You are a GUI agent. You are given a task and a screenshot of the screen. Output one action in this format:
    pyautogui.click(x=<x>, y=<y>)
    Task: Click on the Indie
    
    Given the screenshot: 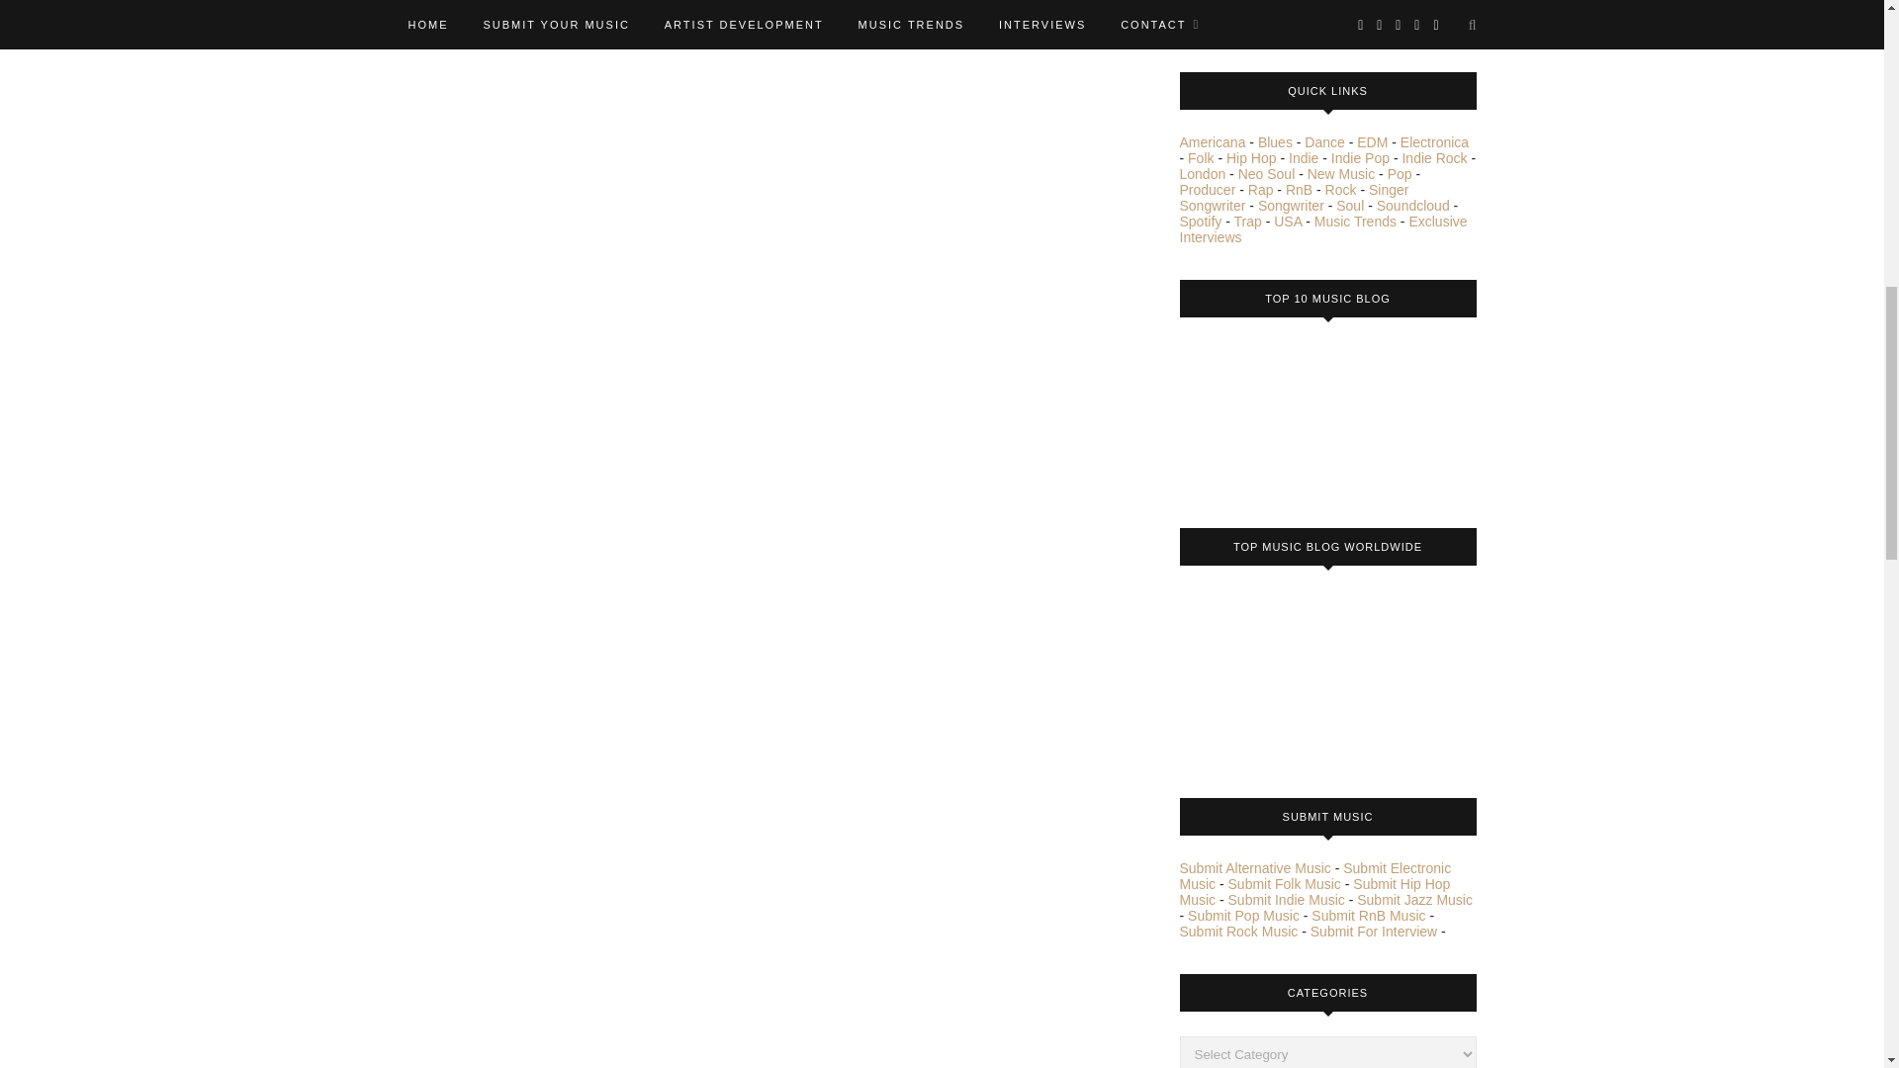 What is the action you would take?
    pyautogui.click(x=1304, y=158)
    